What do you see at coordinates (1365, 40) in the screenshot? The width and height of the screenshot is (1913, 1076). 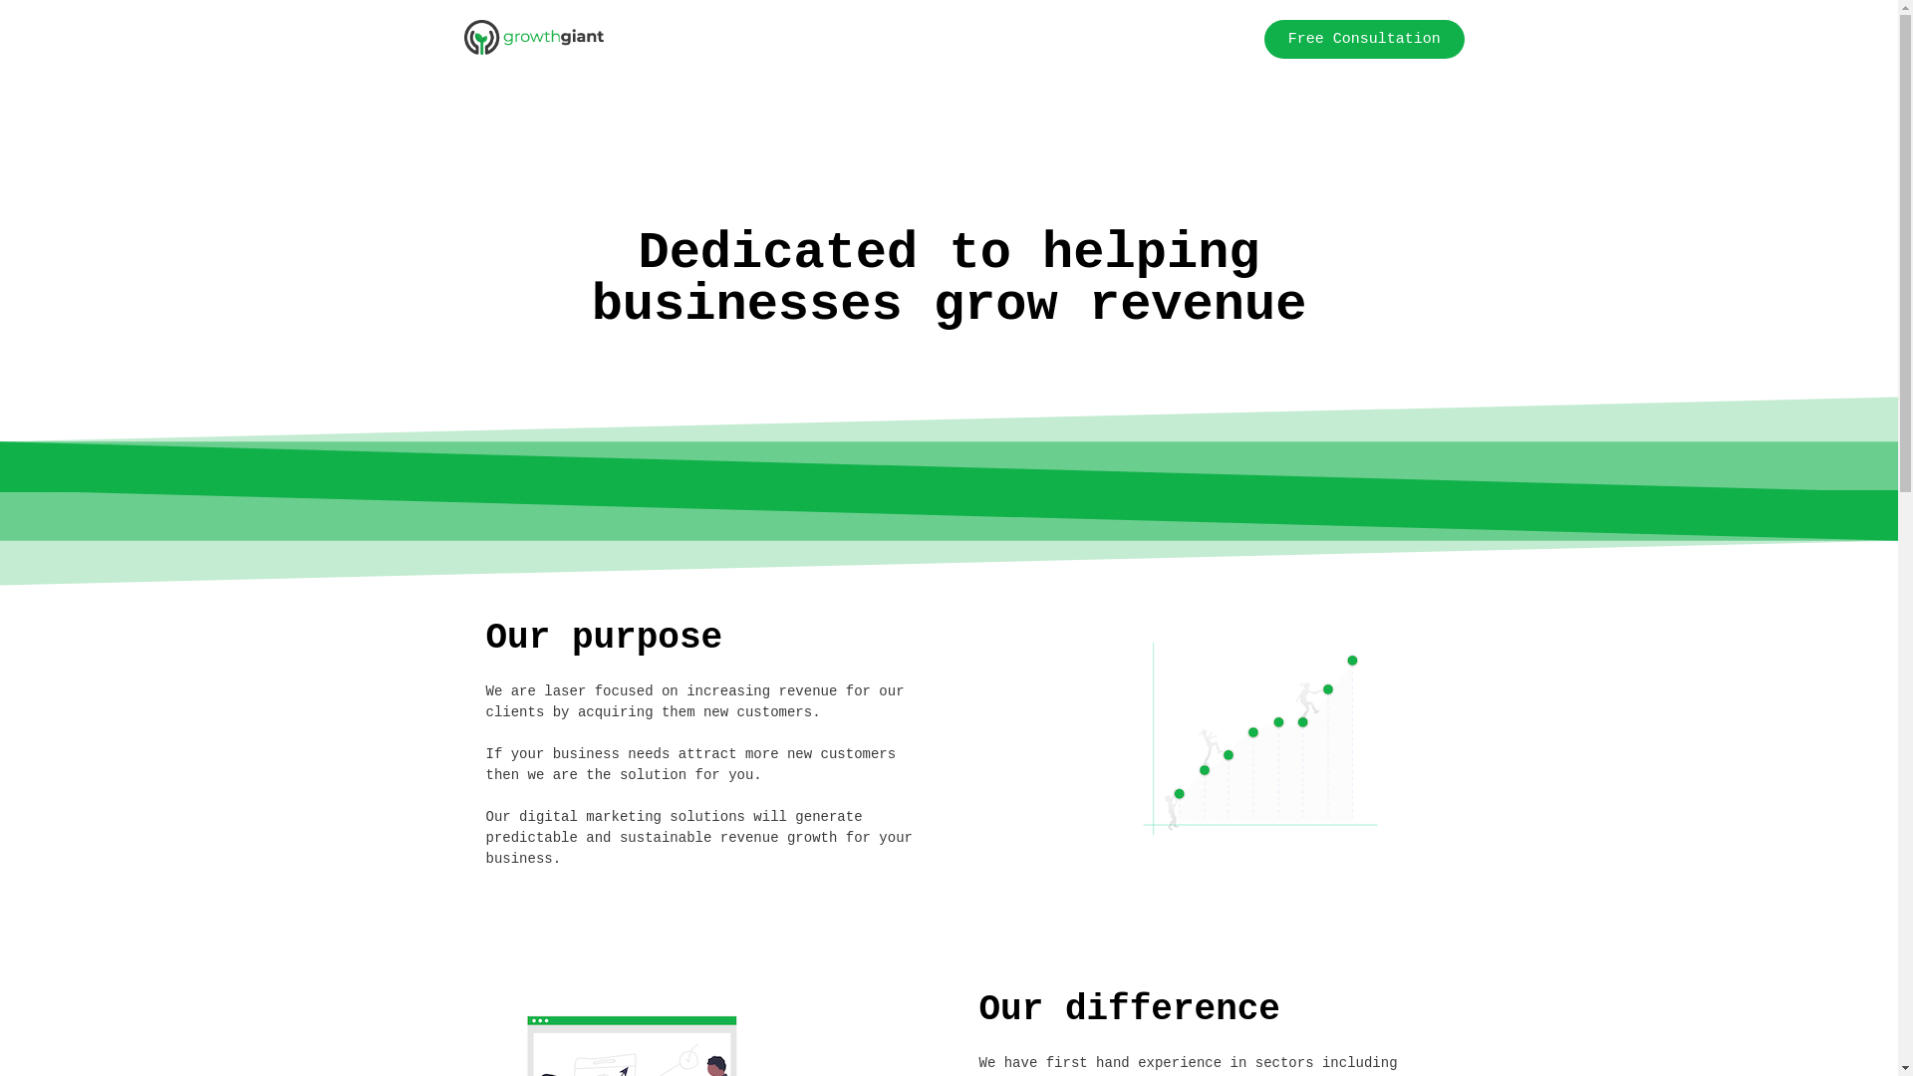 I see `Free Consultation` at bounding box center [1365, 40].